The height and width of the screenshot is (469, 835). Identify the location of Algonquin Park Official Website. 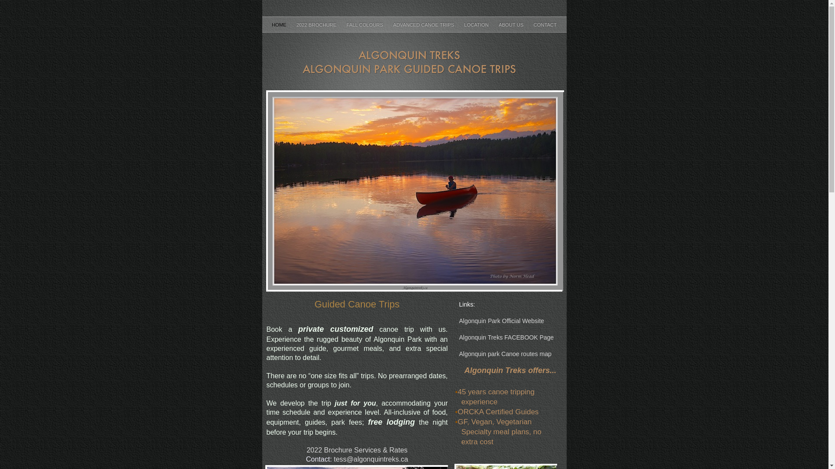
(502, 321).